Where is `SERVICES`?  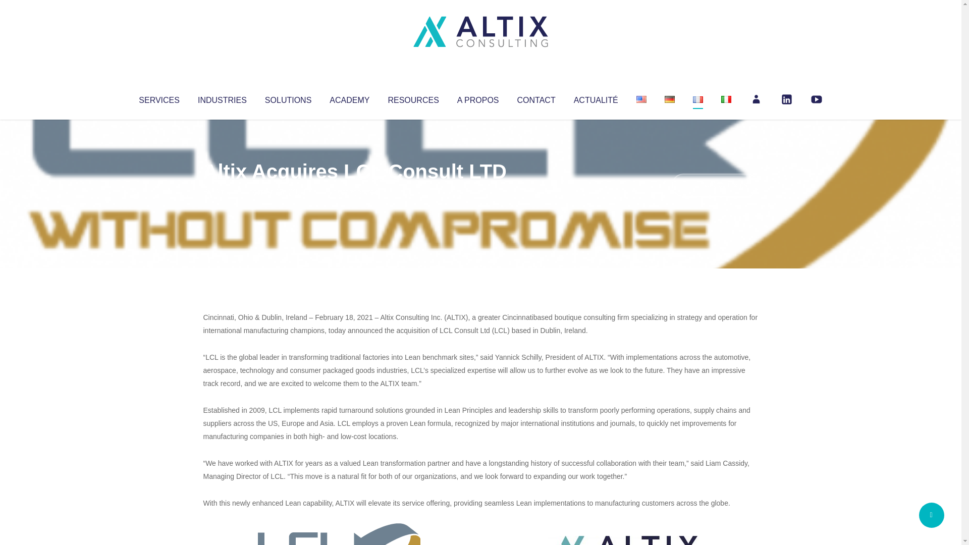 SERVICES is located at coordinates (158, 98).